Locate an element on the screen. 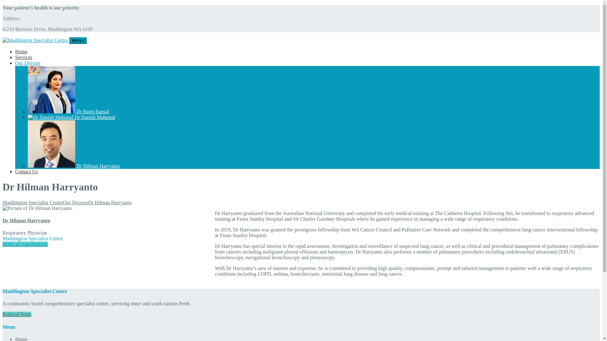 The image size is (607, 341). Our Doctors is located at coordinates (28, 63).